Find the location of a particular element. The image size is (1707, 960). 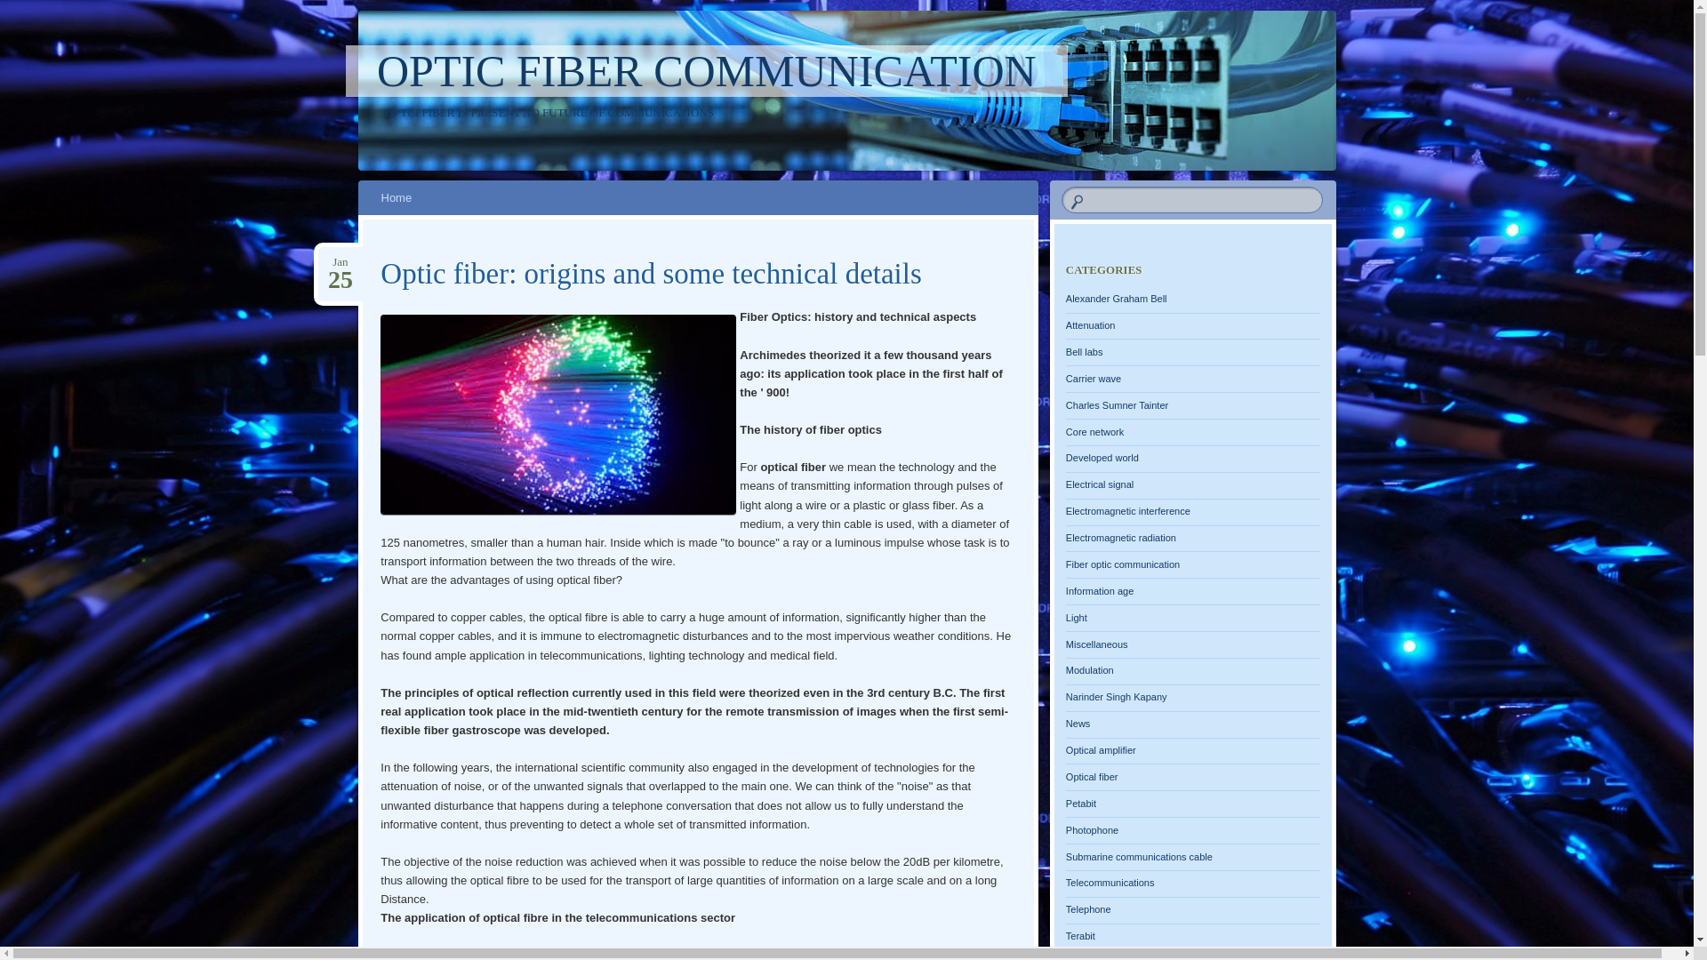

Terabit is located at coordinates (1081, 936).